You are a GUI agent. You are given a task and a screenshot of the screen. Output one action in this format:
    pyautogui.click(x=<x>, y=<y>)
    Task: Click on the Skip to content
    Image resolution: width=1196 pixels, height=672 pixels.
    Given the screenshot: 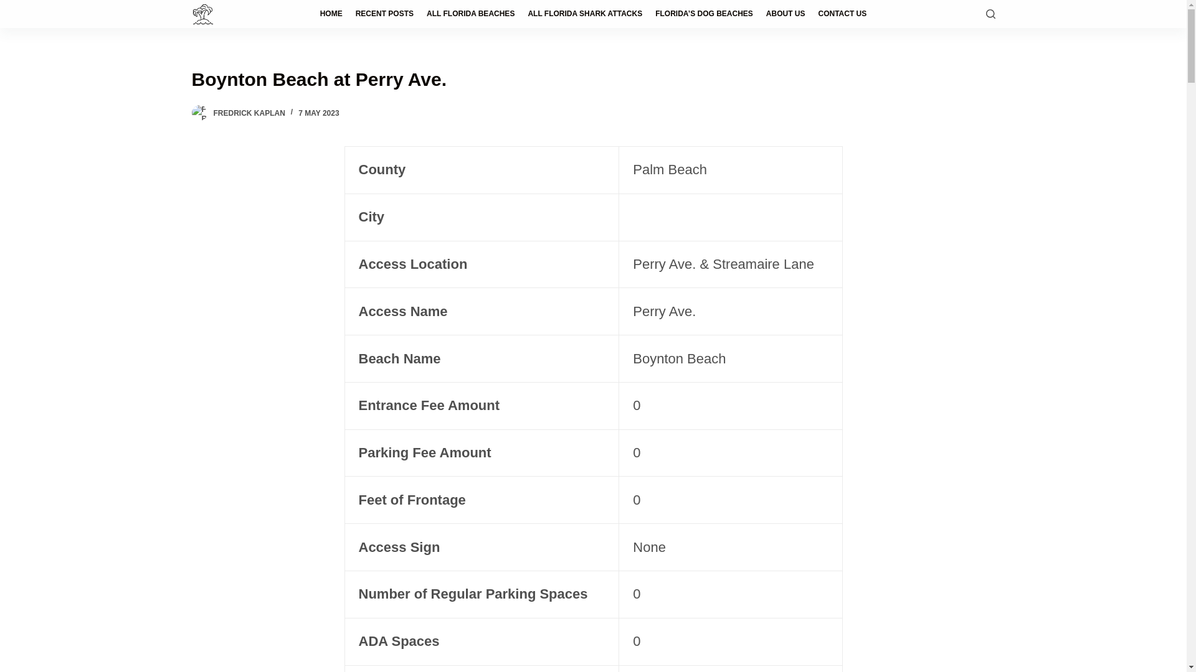 What is the action you would take?
    pyautogui.click(x=12, y=6)
    